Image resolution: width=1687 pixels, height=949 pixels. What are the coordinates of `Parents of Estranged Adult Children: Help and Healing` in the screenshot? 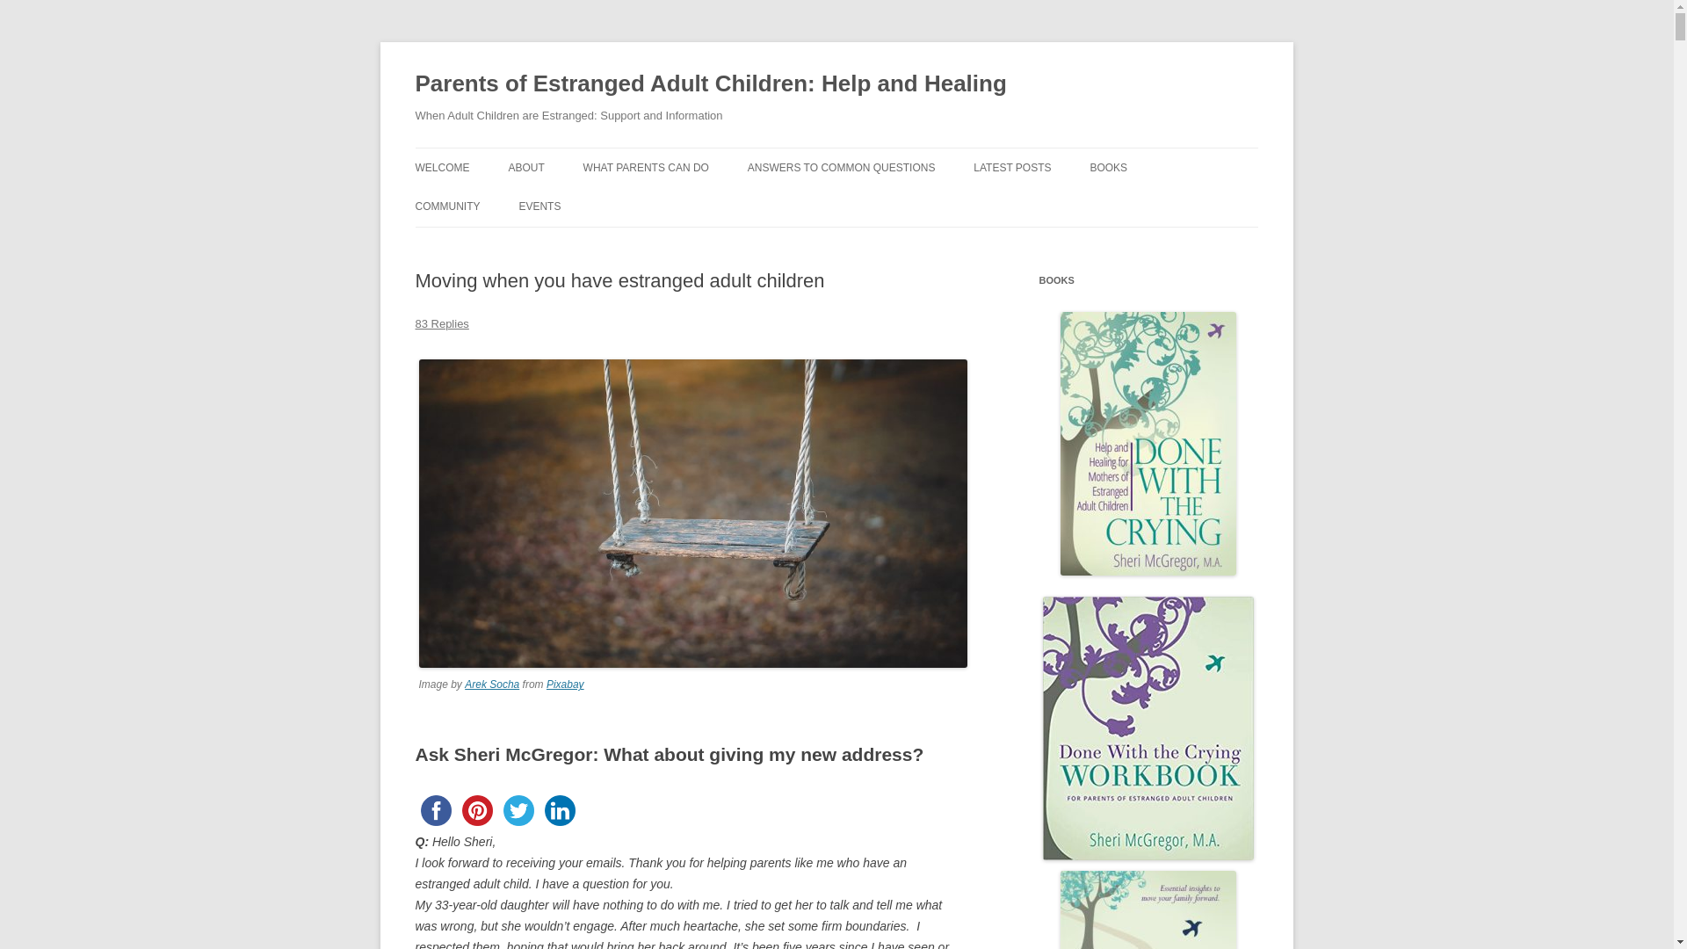 It's located at (710, 84).